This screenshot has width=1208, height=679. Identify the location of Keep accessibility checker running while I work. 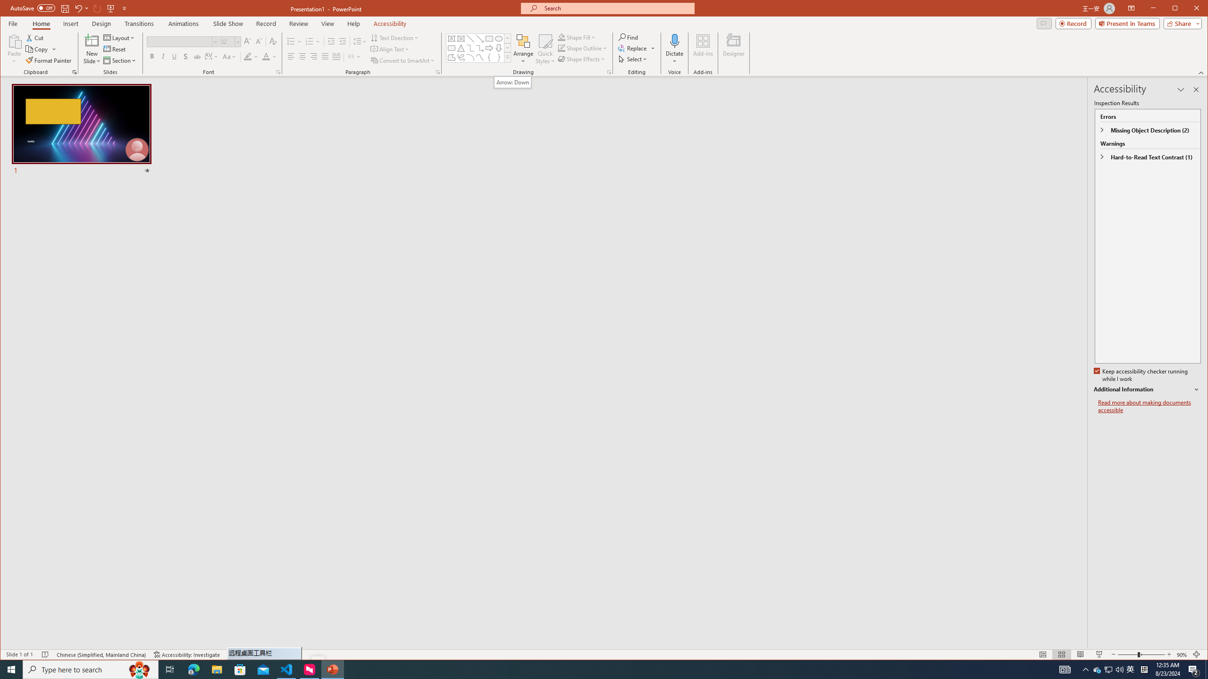
(1141, 375).